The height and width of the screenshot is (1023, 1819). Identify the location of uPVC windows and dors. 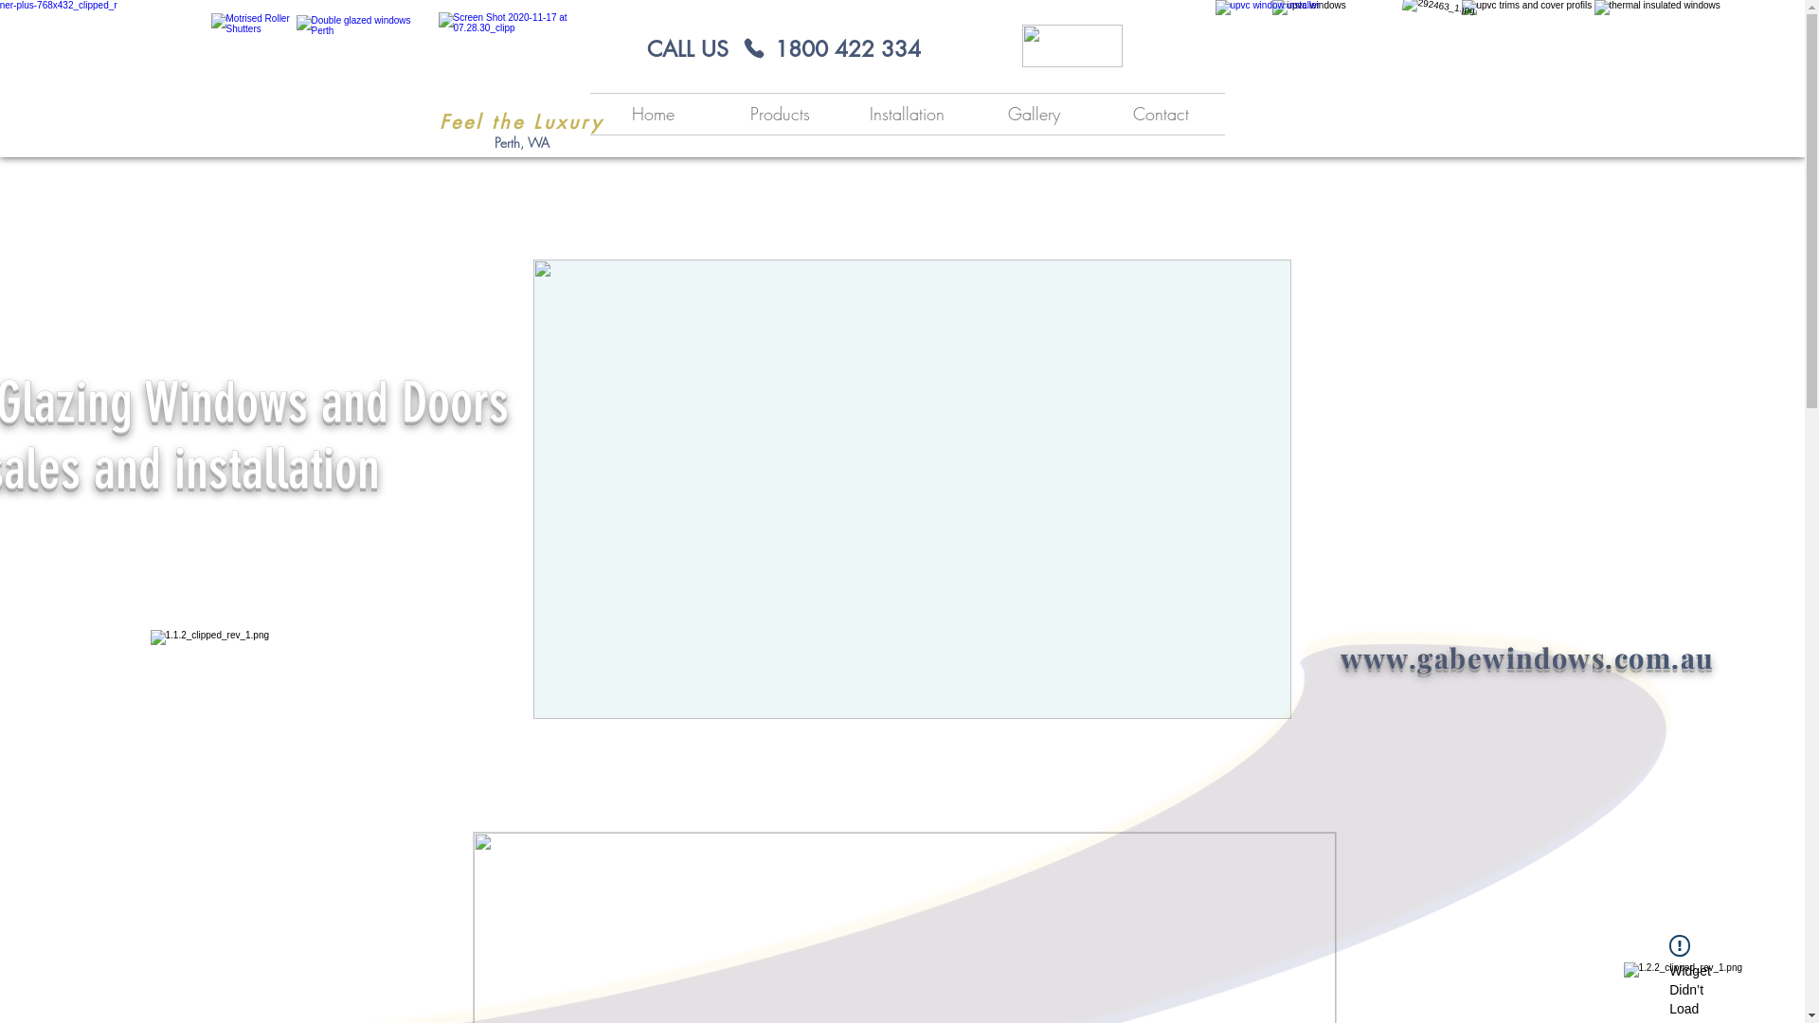
(361, 81).